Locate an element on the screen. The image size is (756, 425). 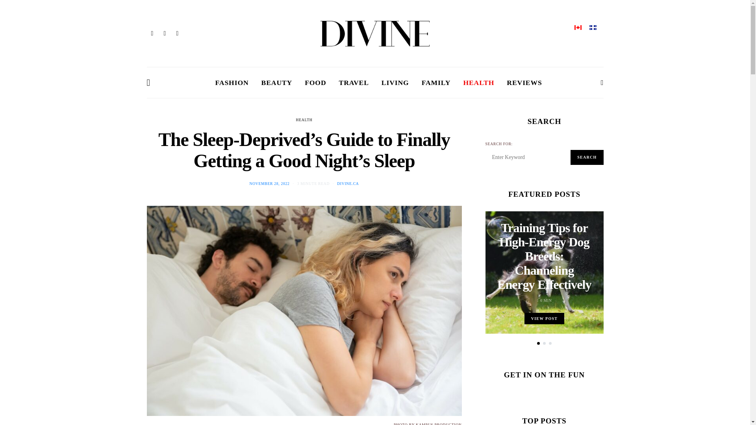
BEAUTY is located at coordinates (277, 83).